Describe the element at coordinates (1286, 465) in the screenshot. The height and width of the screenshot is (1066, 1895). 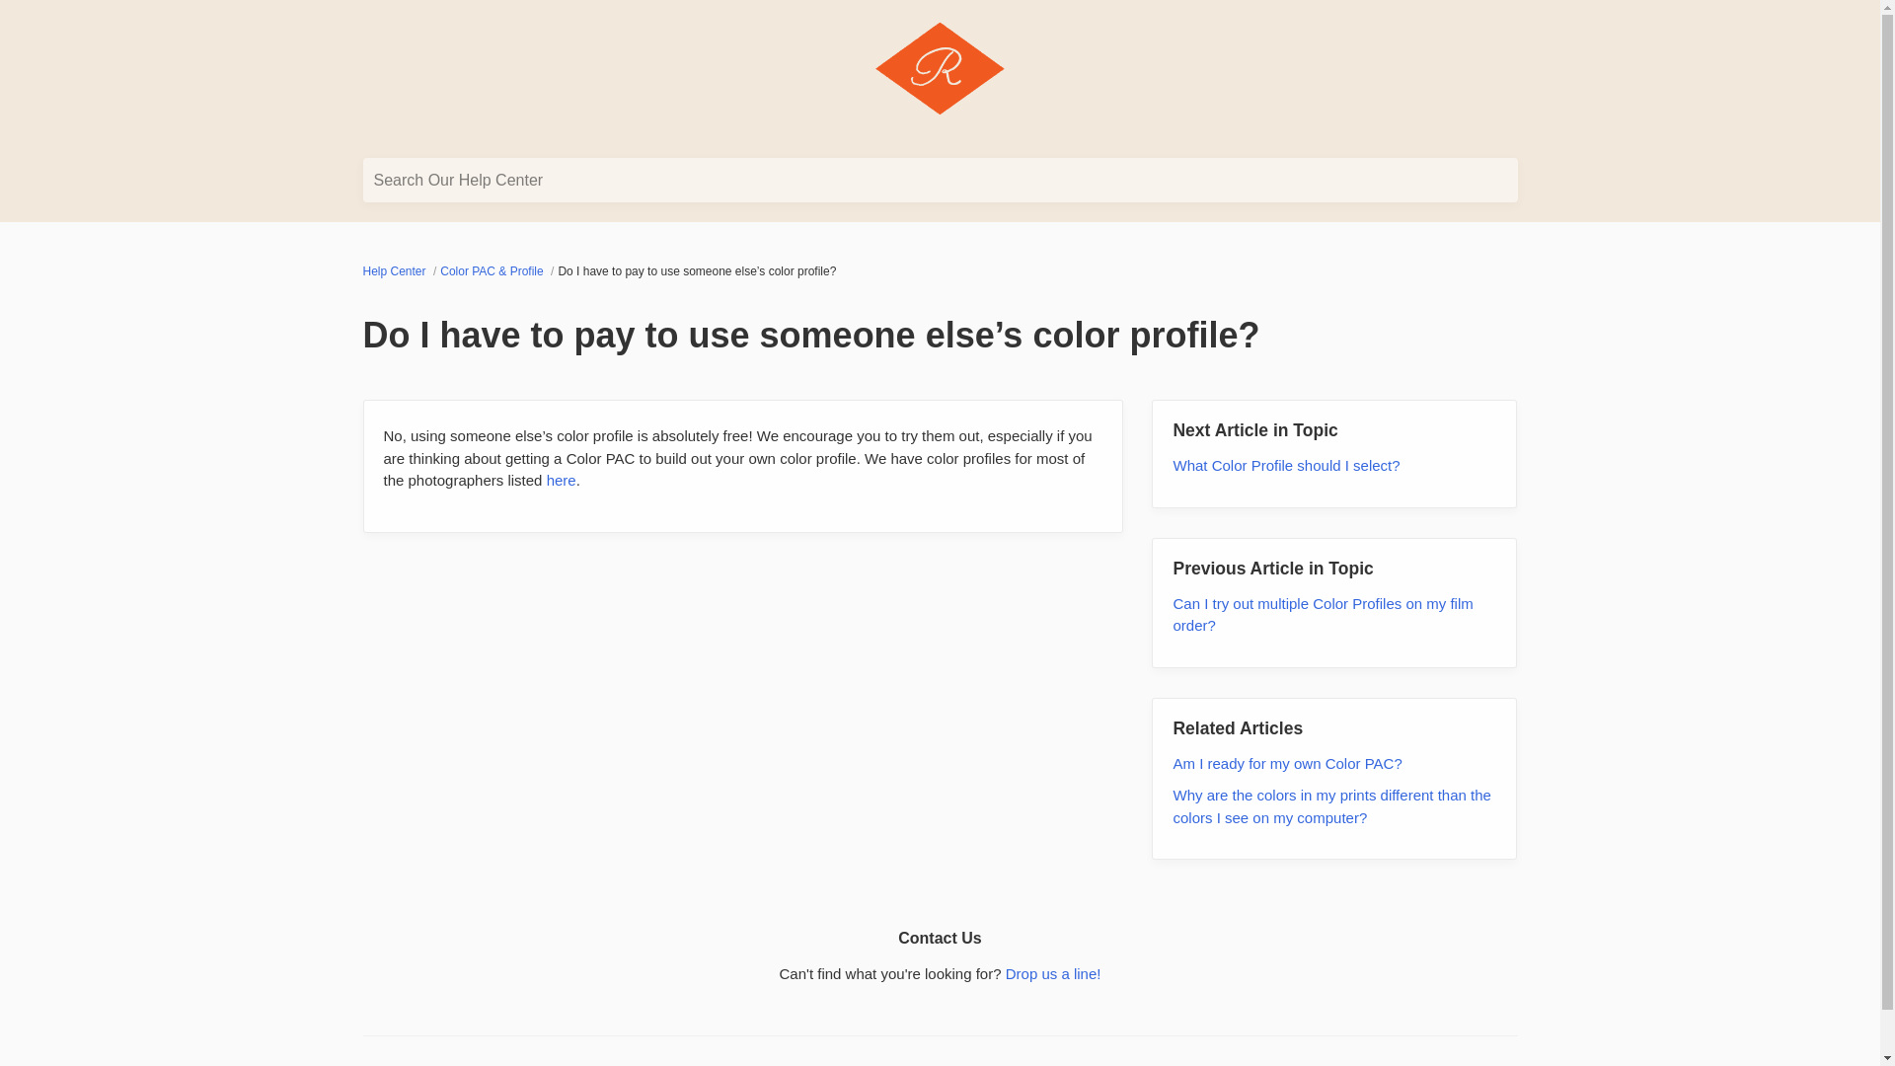
I see `What Color Profile should I select?` at that location.